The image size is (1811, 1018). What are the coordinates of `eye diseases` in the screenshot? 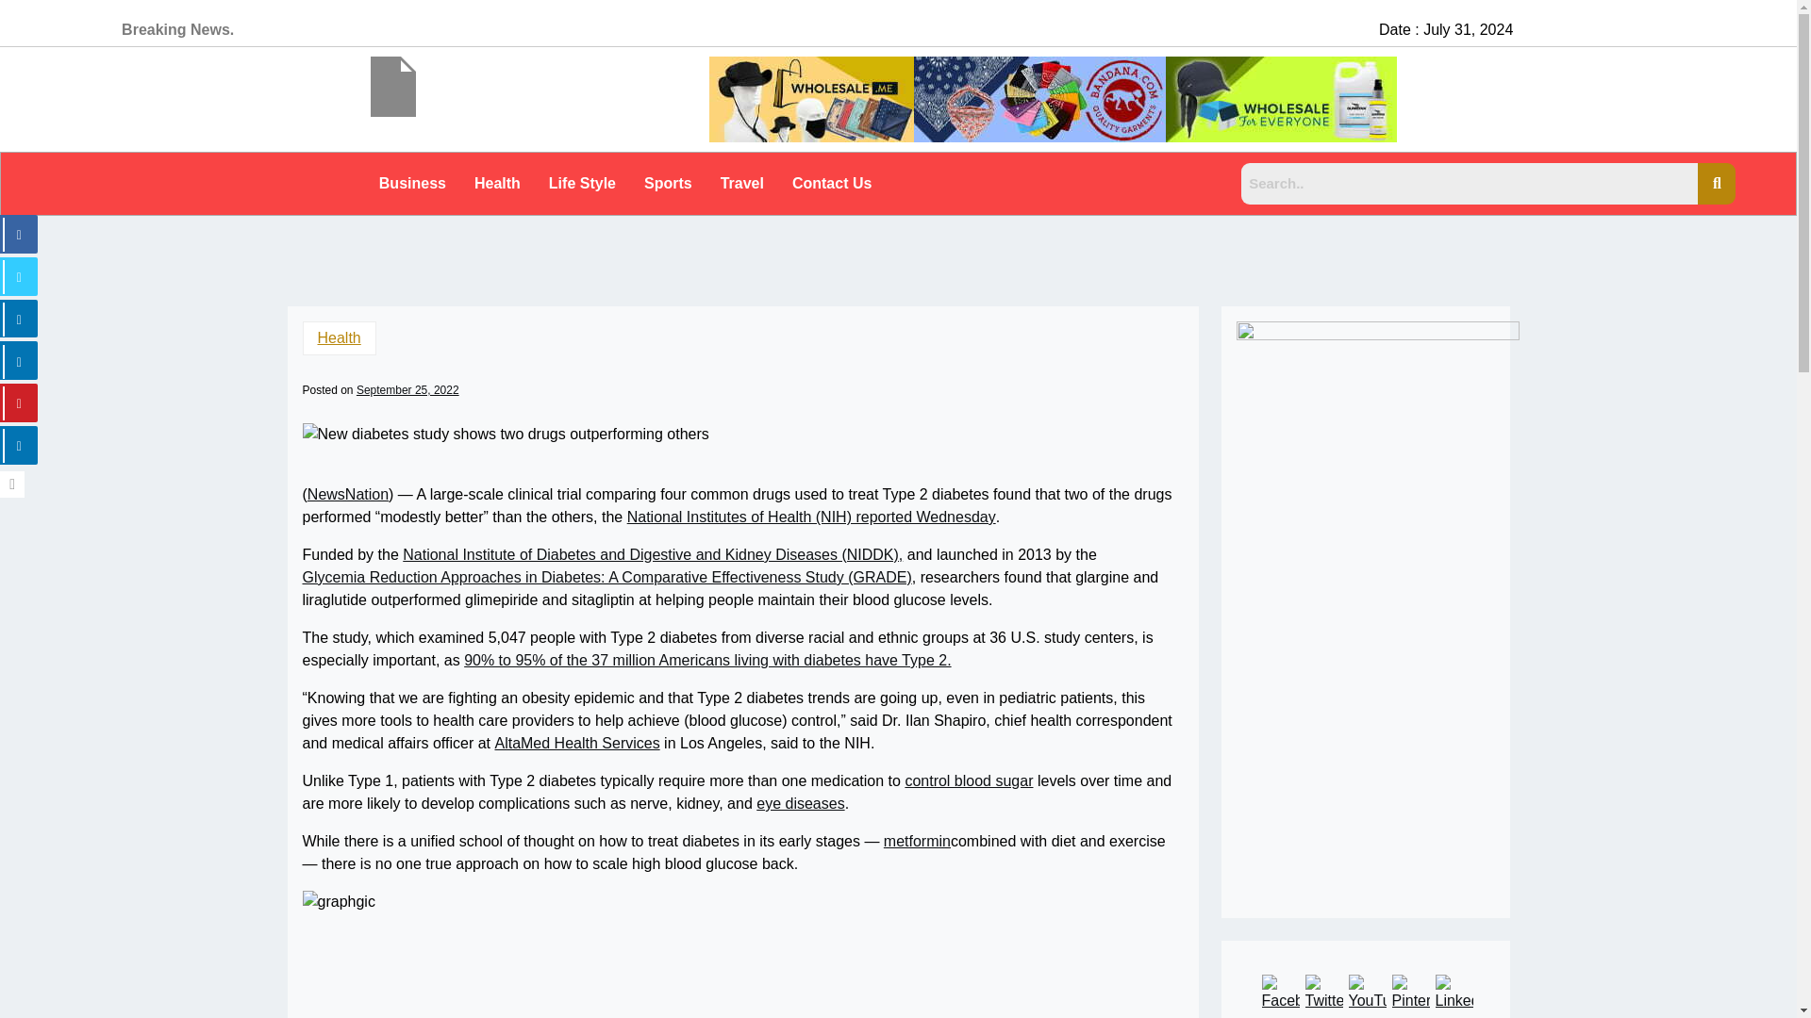 It's located at (800, 804).